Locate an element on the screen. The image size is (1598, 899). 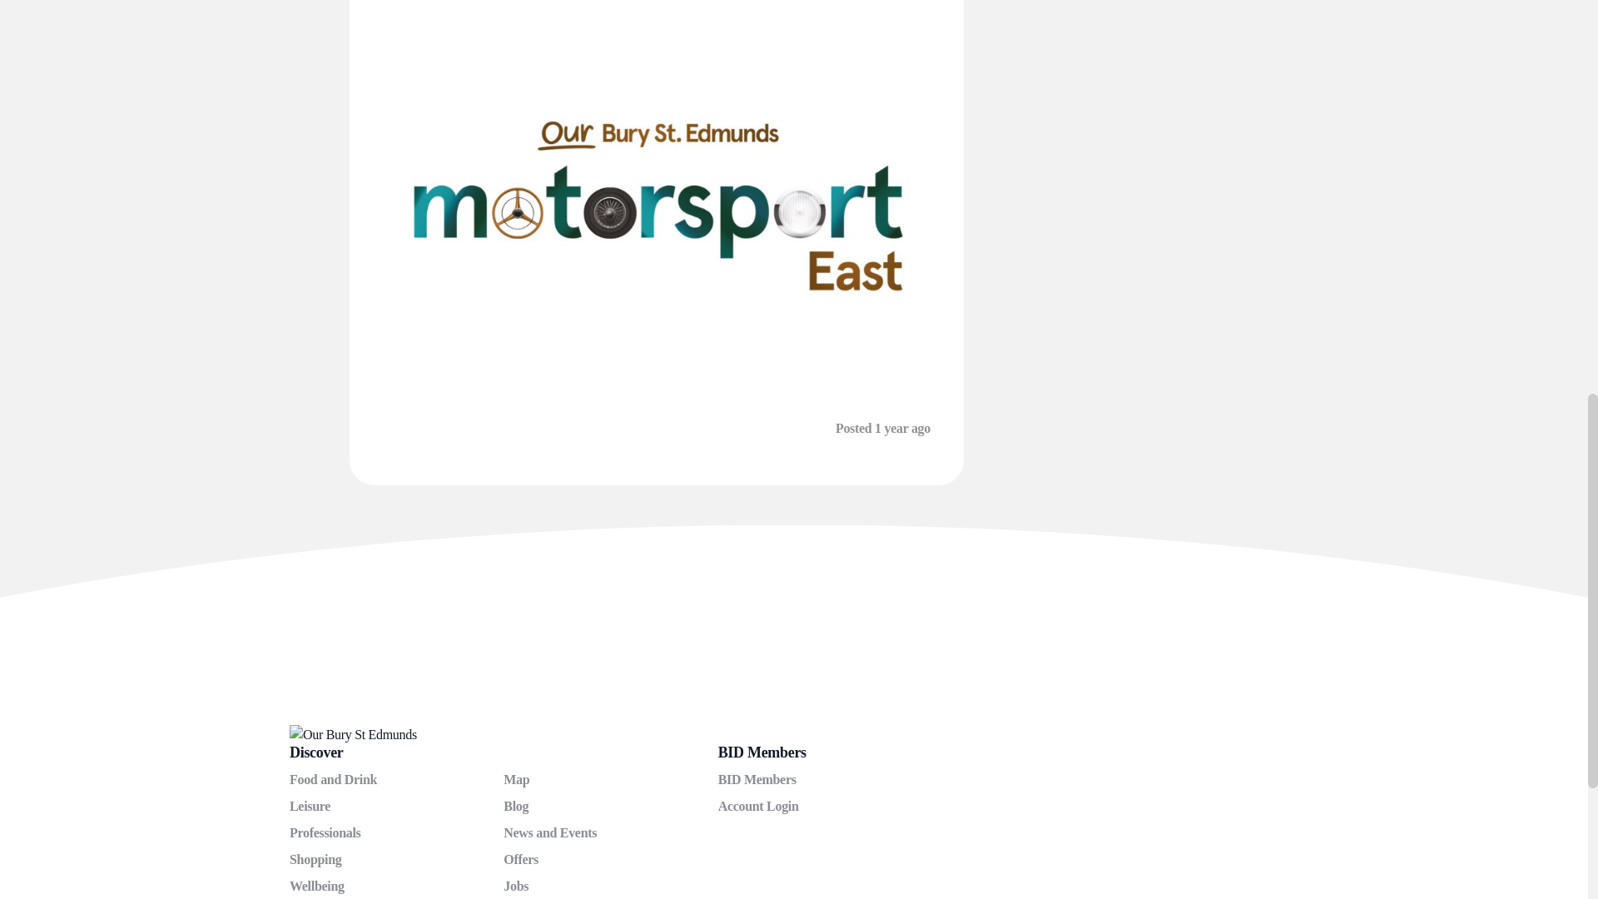
Blog is located at coordinates (516, 806).